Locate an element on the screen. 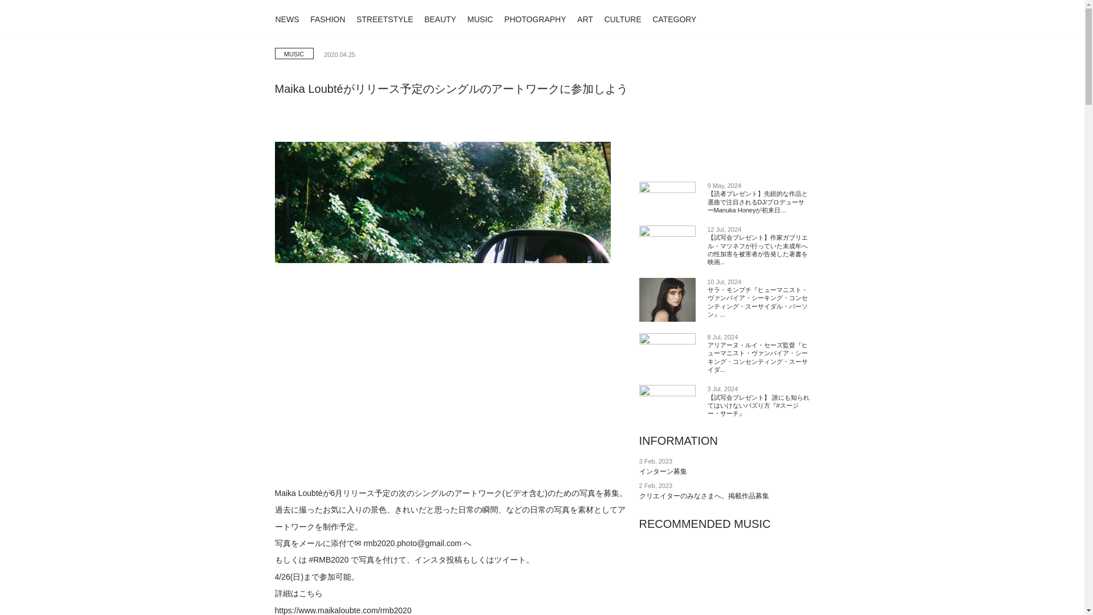  FASHION is located at coordinates (328, 17).